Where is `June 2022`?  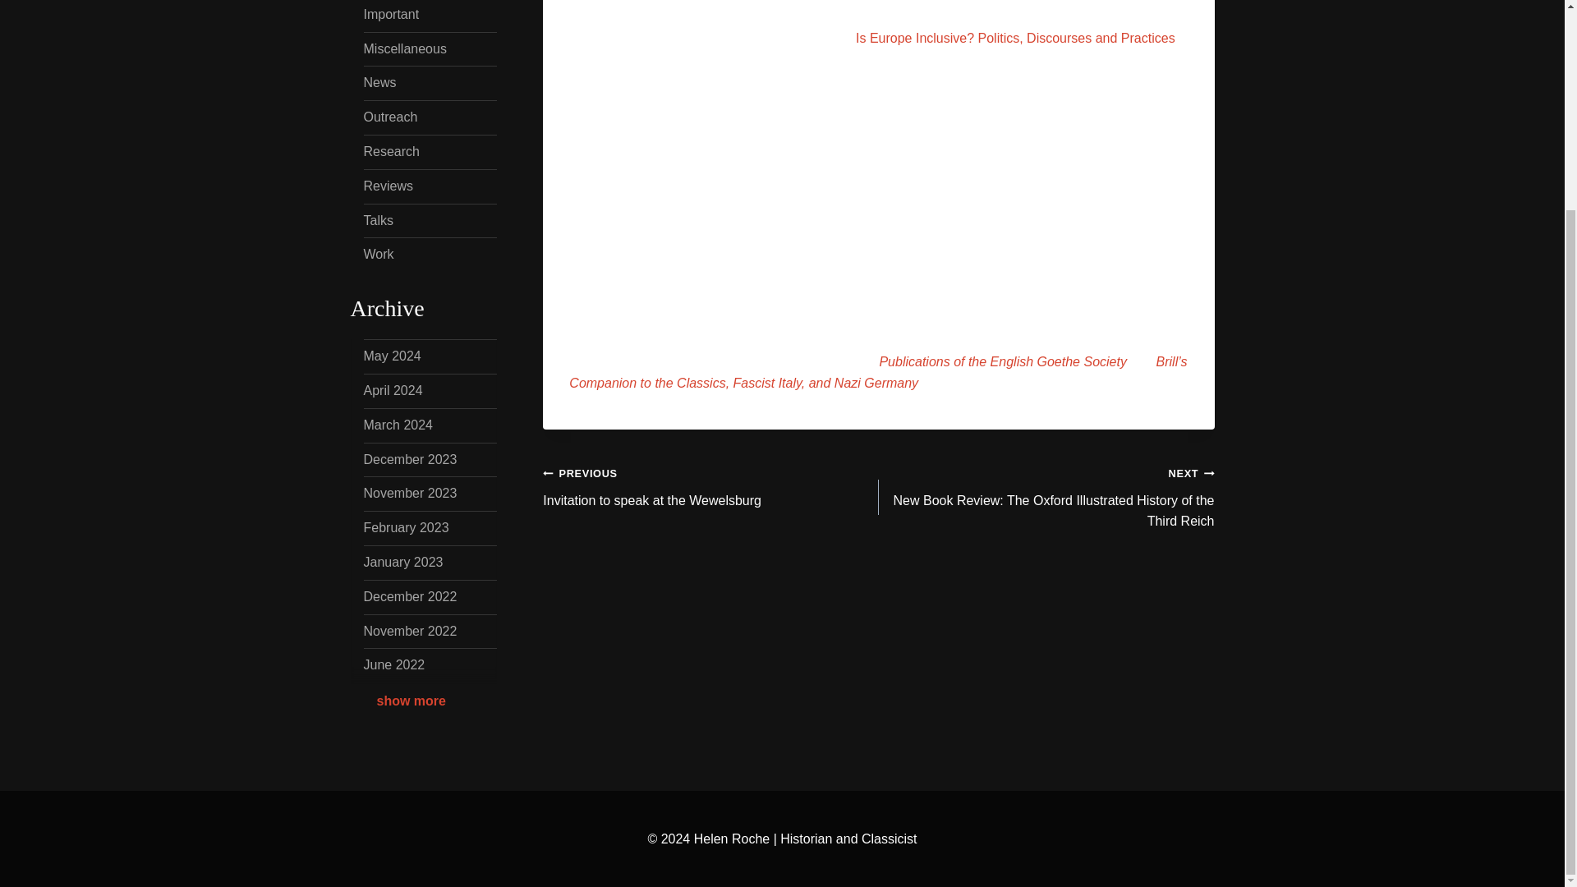 June 2022 is located at coordinates (1015, 38).